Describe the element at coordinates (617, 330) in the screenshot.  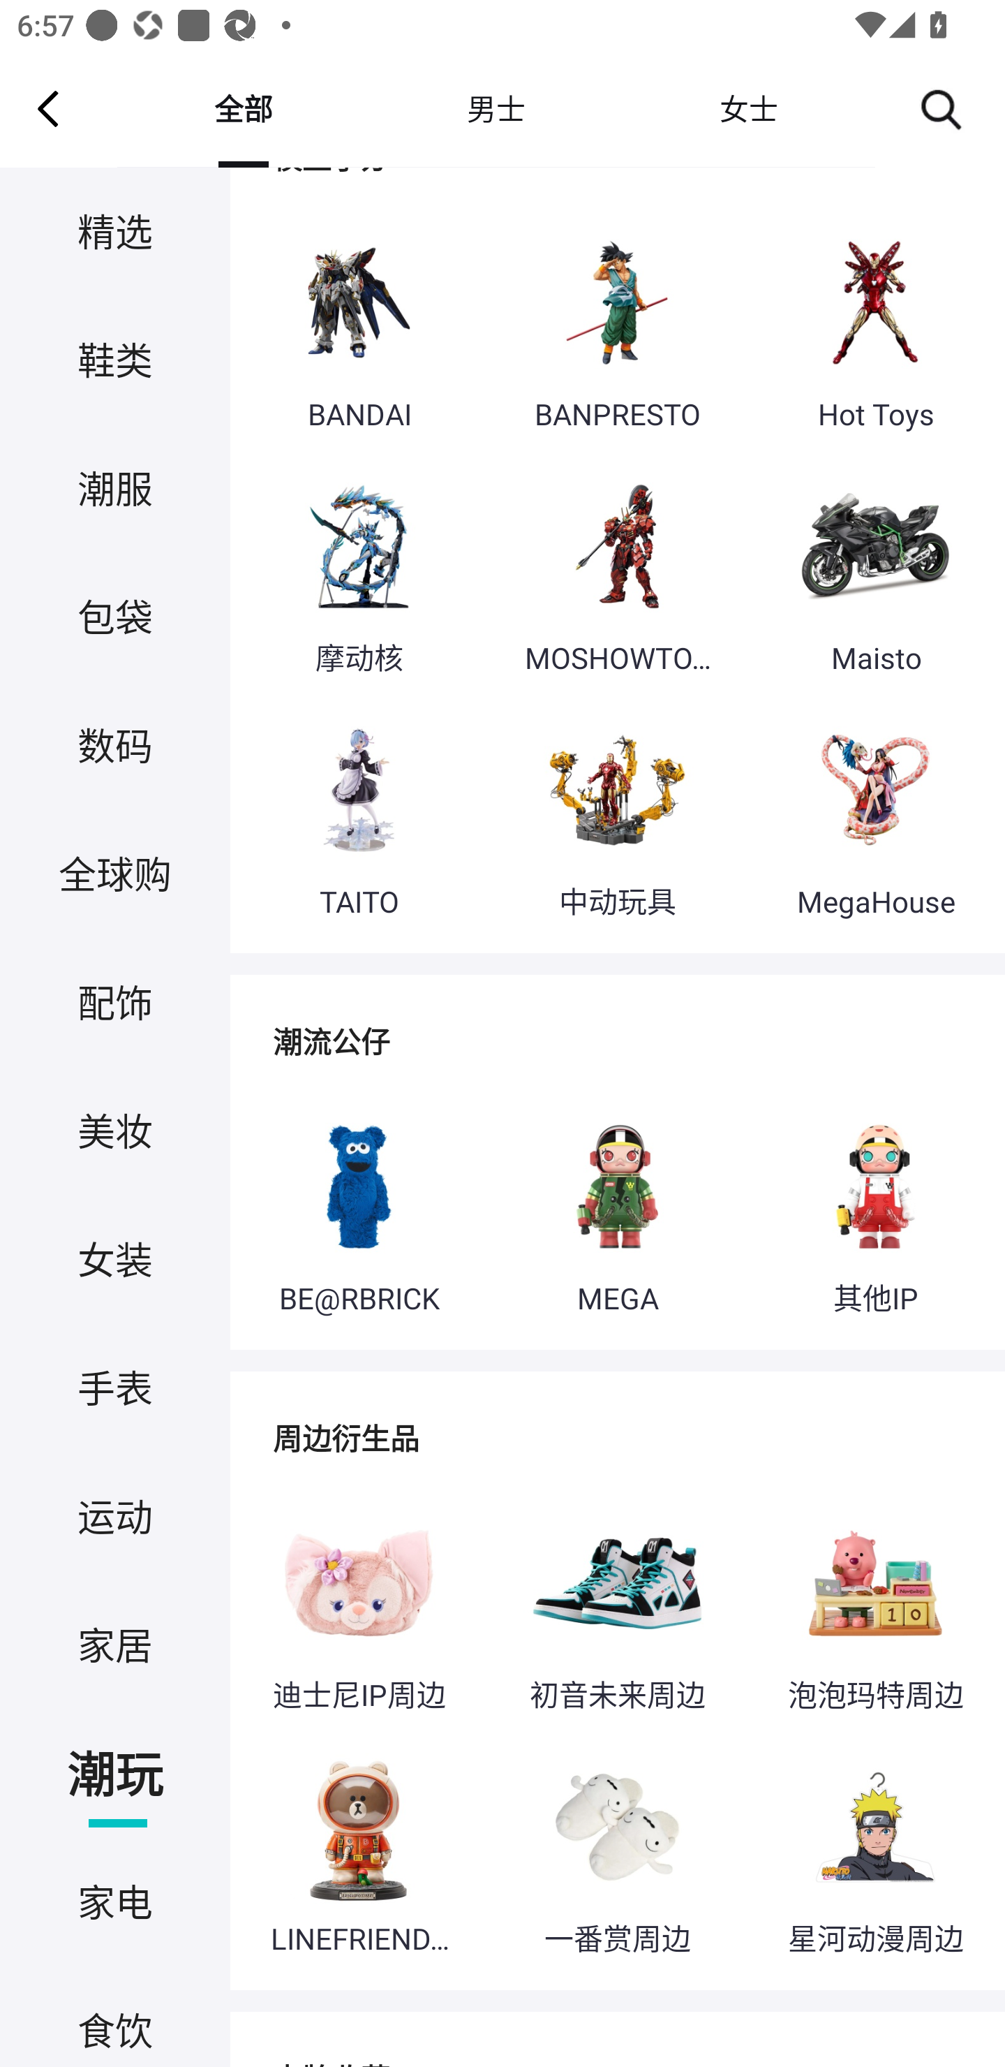
I see `BANPRESTO` at that location.